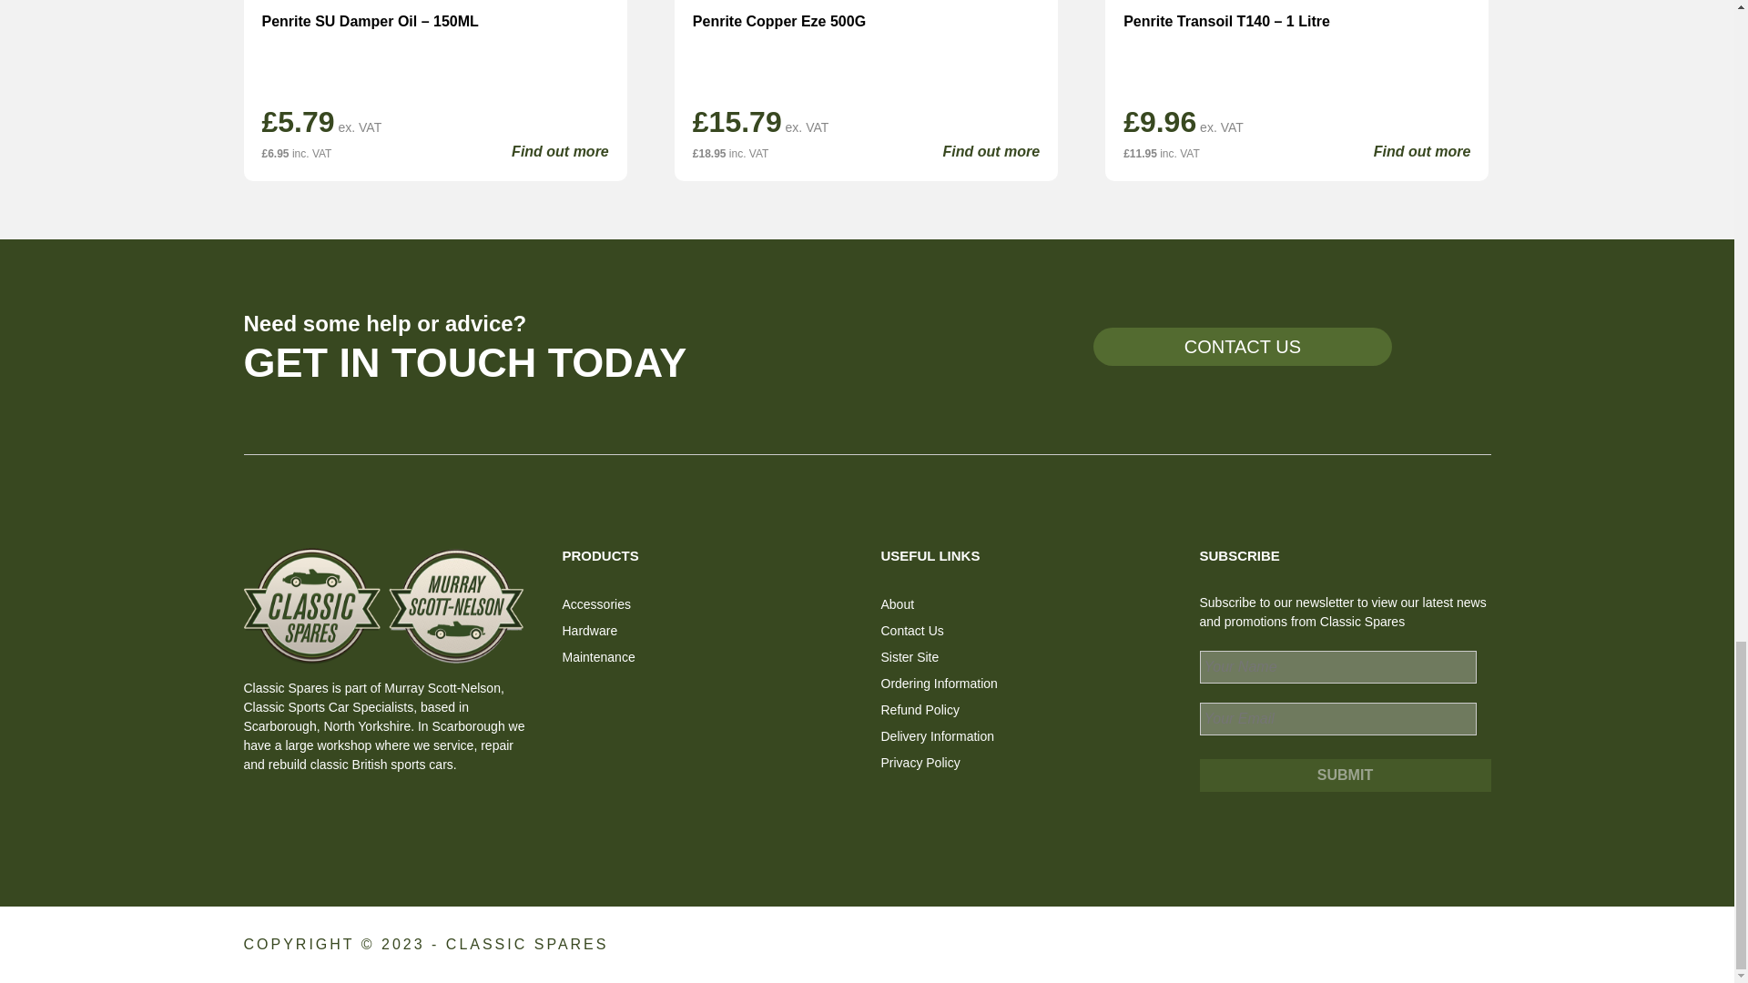 This screenshot has width=1748, height=983. Describe the element at coordinates (590, 630) in the screenshot. I see `Hardware` at that location.